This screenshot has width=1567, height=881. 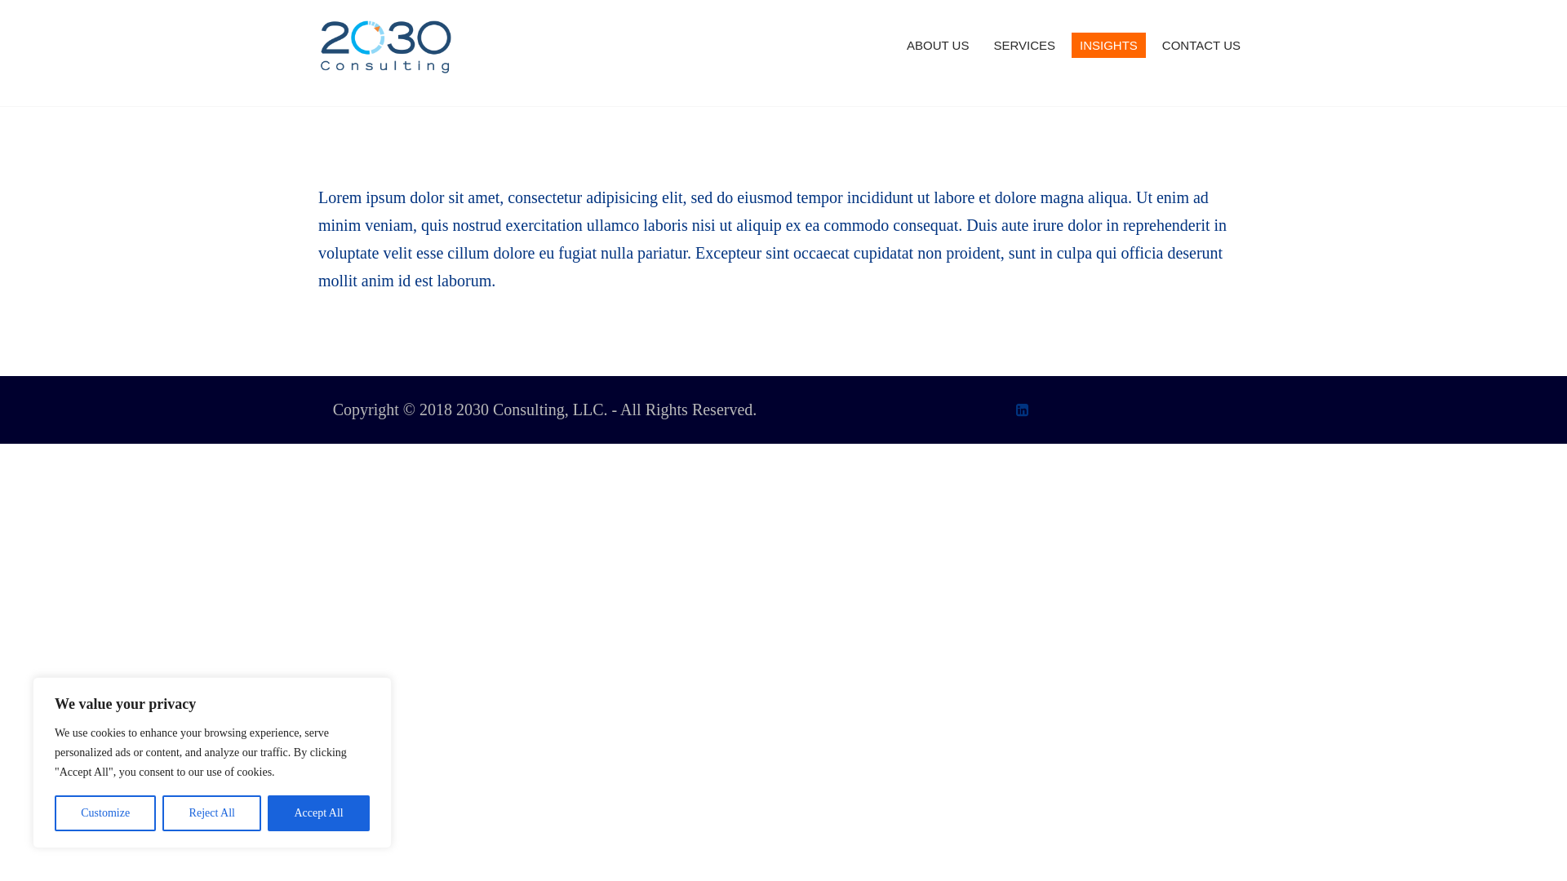 What do you see at coordinates (318, 813) in the screenshot?
I see `Accept All` at bounding box center [318, 813].